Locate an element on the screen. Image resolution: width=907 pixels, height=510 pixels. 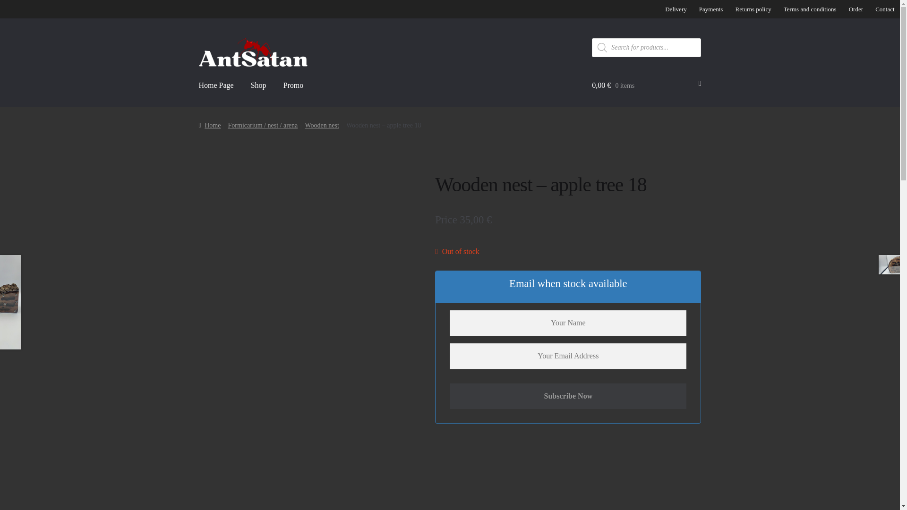
Home is located at coordinates (210, 126).